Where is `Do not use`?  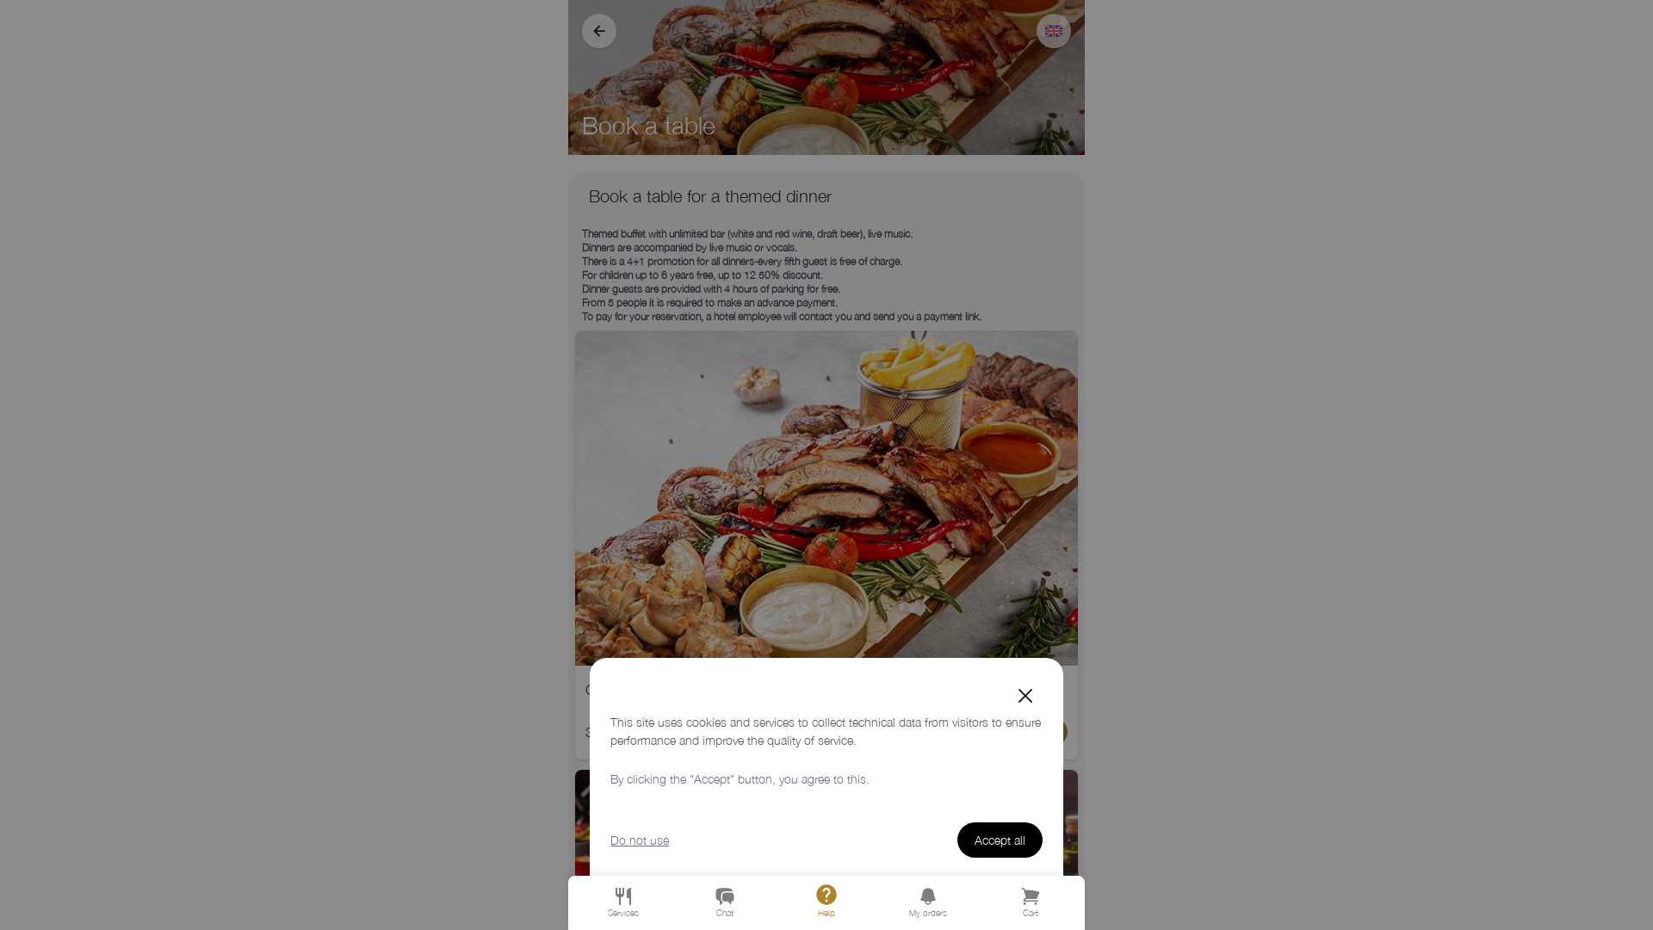
Do not use is located at coordinates (640, 840).